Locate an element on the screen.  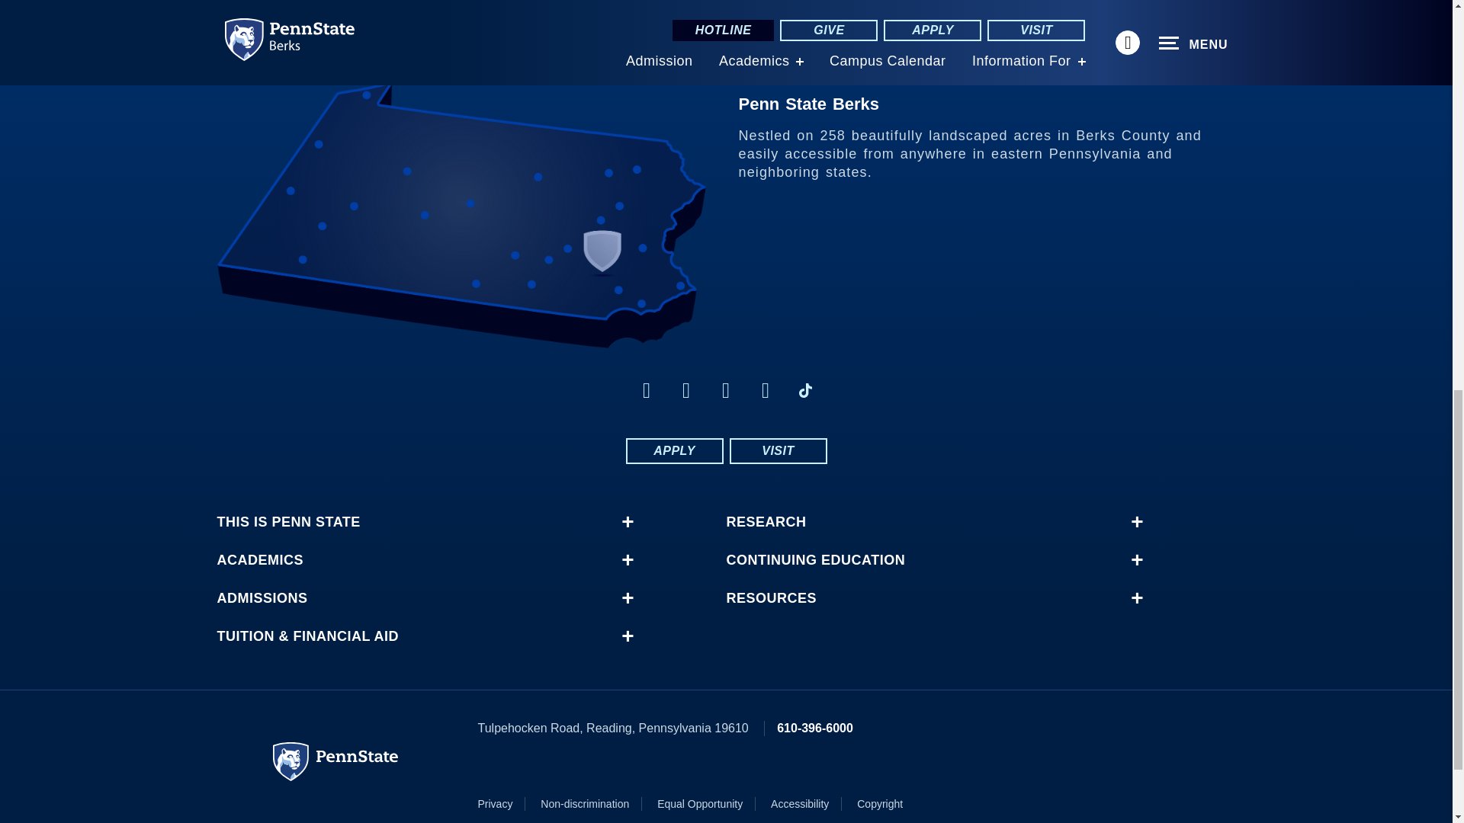
youtube is located at coordinates (726, 390).